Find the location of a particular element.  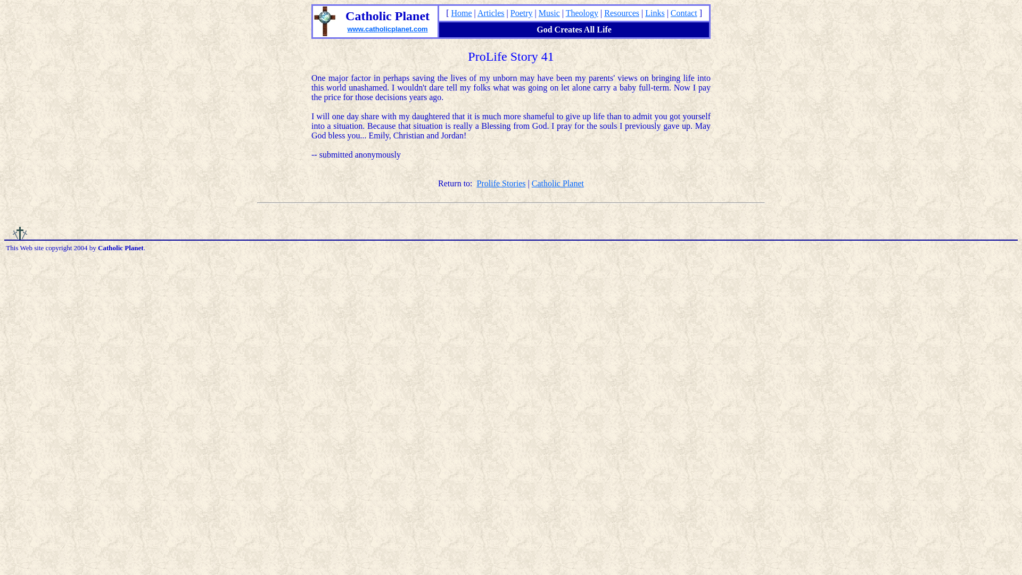

Contact is located at coordinates (683, 13).